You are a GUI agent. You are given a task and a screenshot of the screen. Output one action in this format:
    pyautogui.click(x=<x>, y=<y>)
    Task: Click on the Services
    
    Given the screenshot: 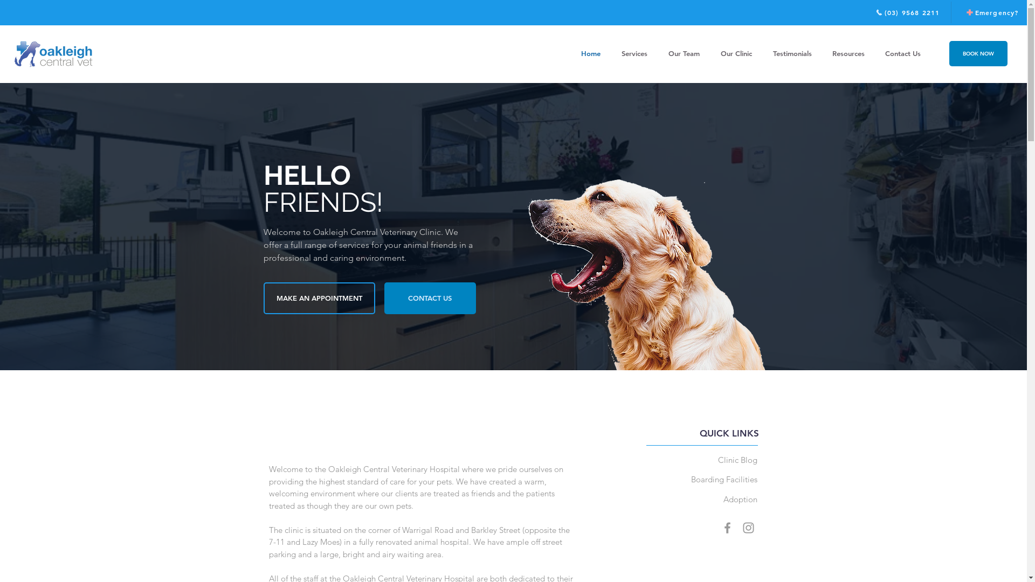 What is the action you would take?
    pyautogui.click(x=634, y=54)
    